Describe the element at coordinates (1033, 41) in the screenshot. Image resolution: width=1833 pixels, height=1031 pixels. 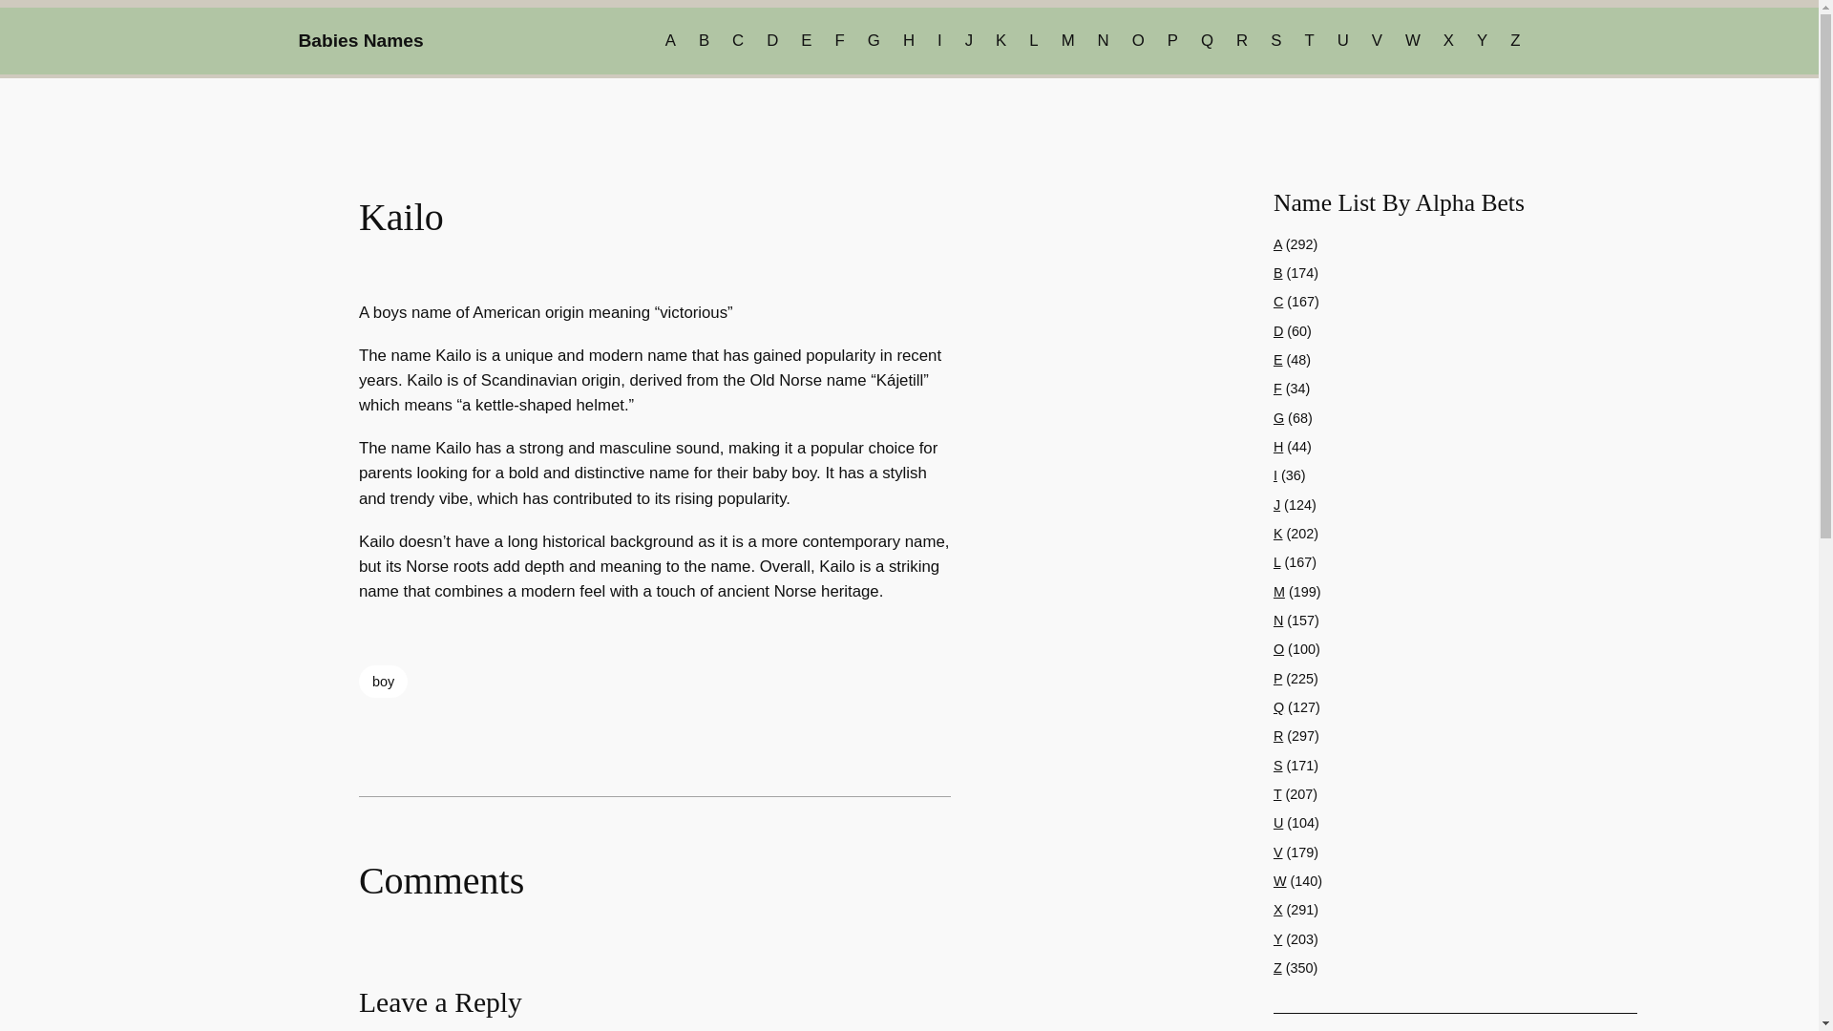
I see `L` at that location.